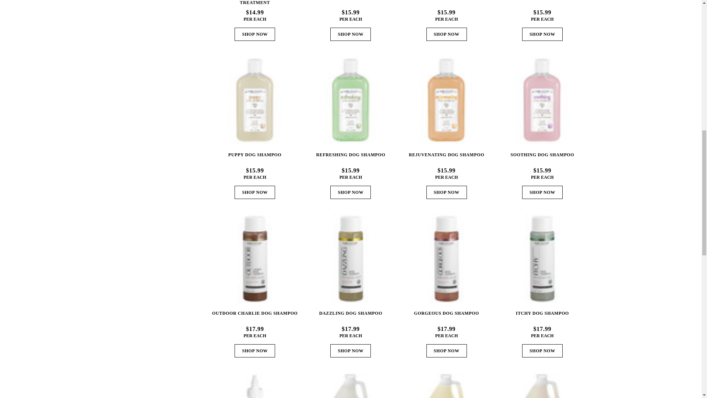 Image resolution: width=707 pixels, height=398 pixels. What do you see at coordinates (351, 100) in the screenshot?
I see `Refreshing Dog Shampoo` at bounding box center [351, 100].